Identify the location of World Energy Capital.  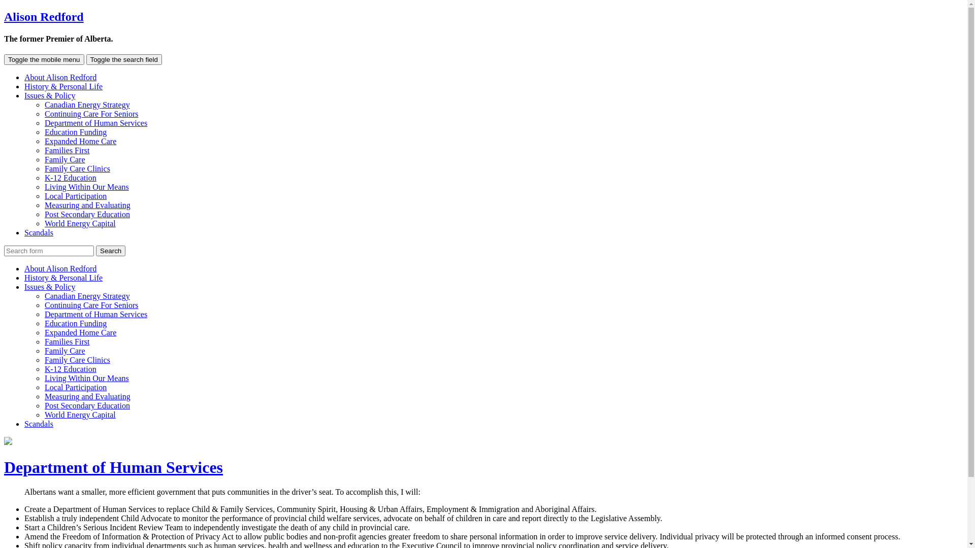
(80, 223).